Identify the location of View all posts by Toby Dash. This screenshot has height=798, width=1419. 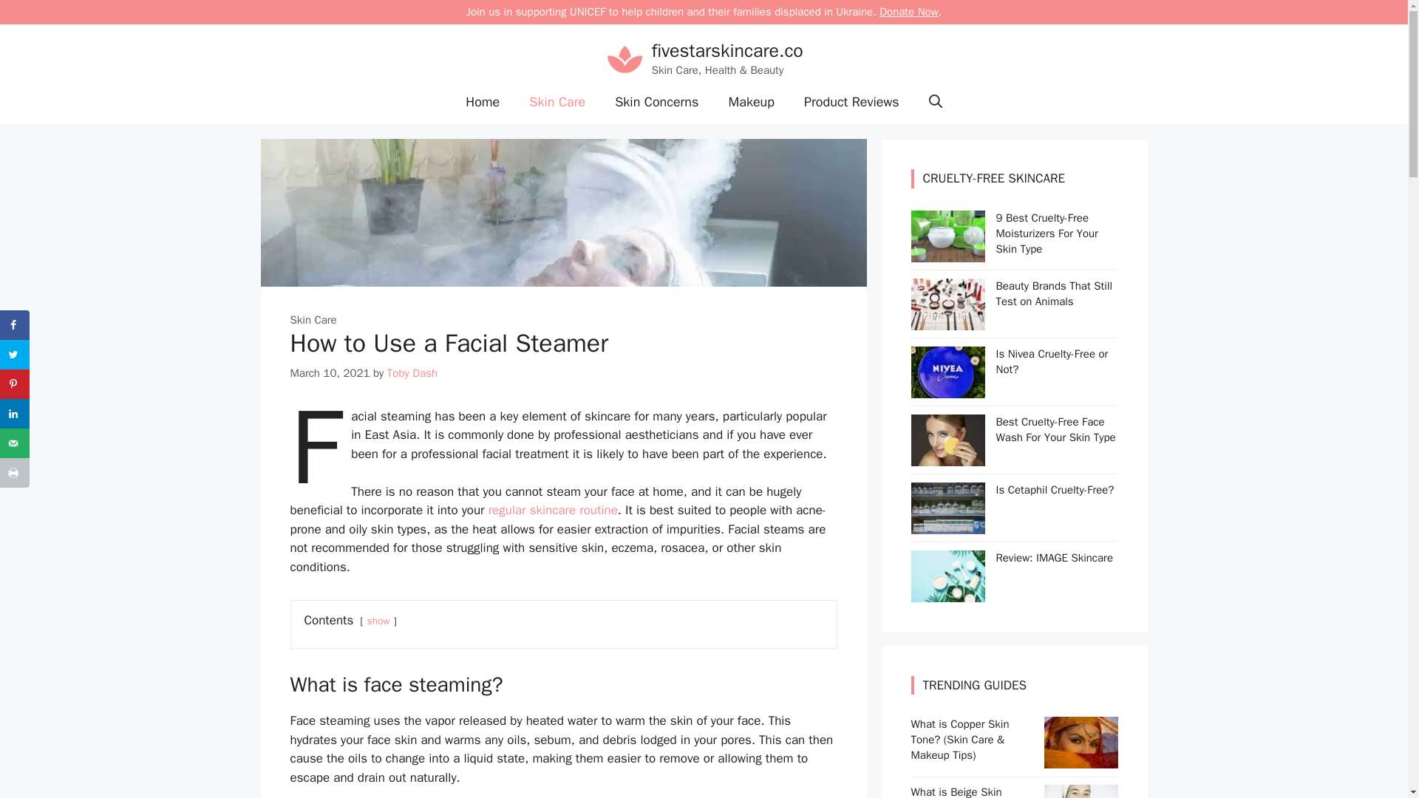
(412, 372).